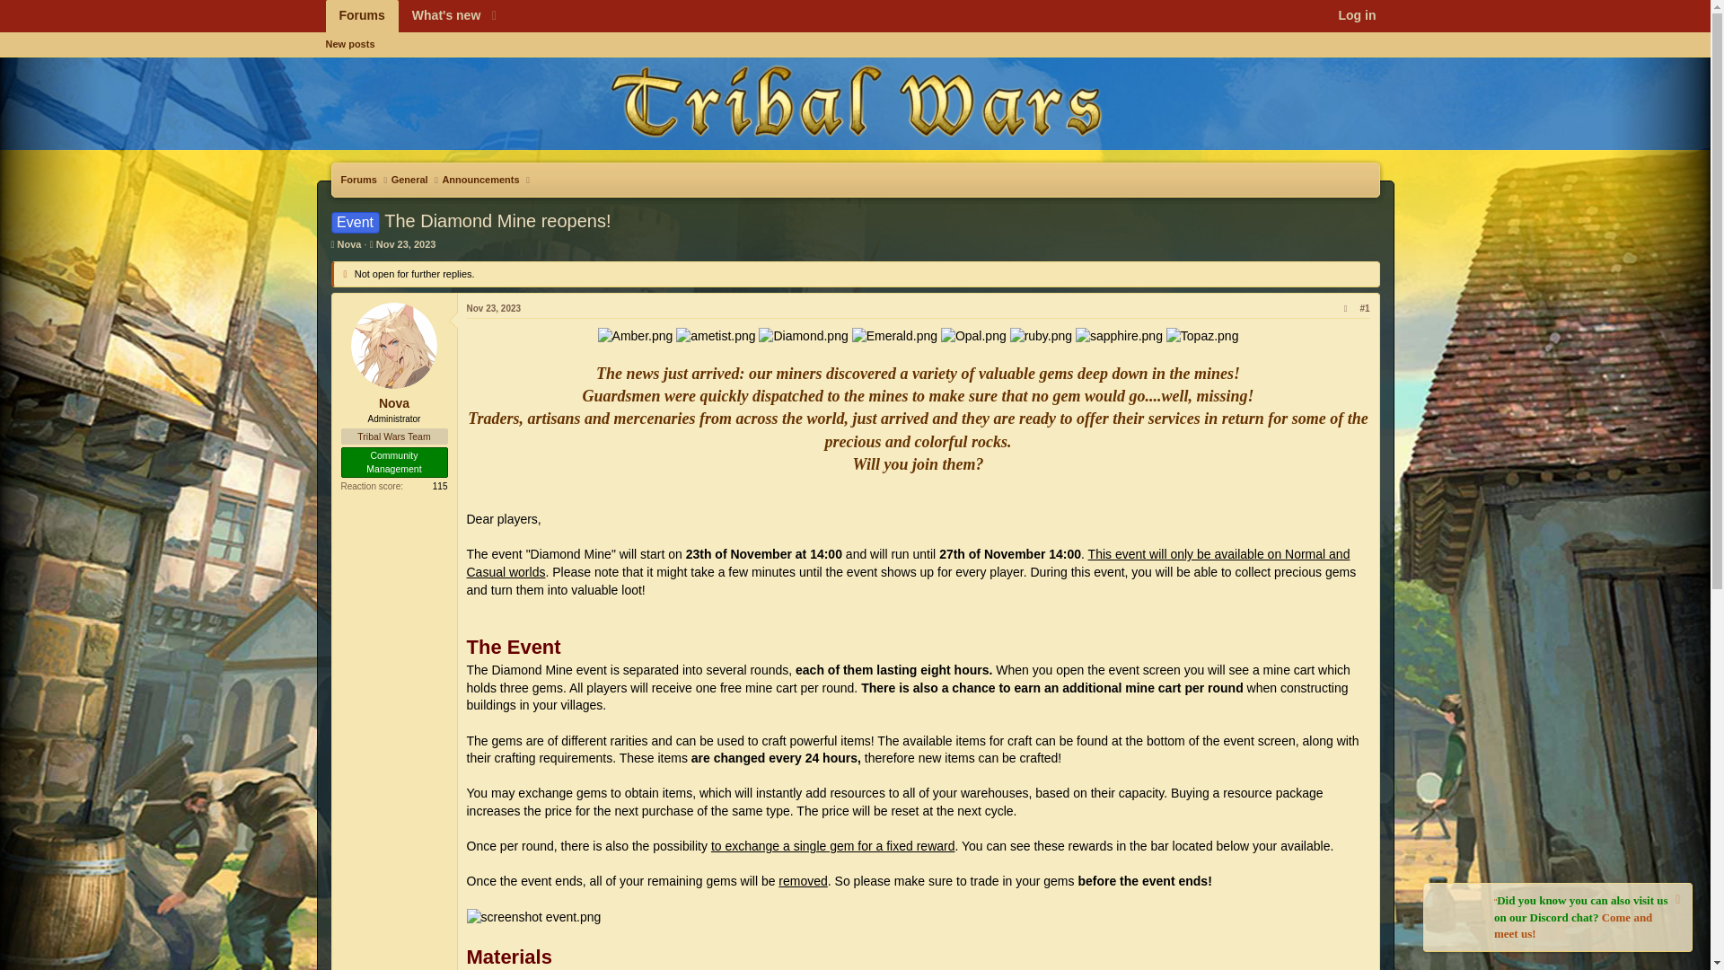 Image resolution: width=1724 pixels, height=970 pixels. I want to click on New posts, so click(854, 65).